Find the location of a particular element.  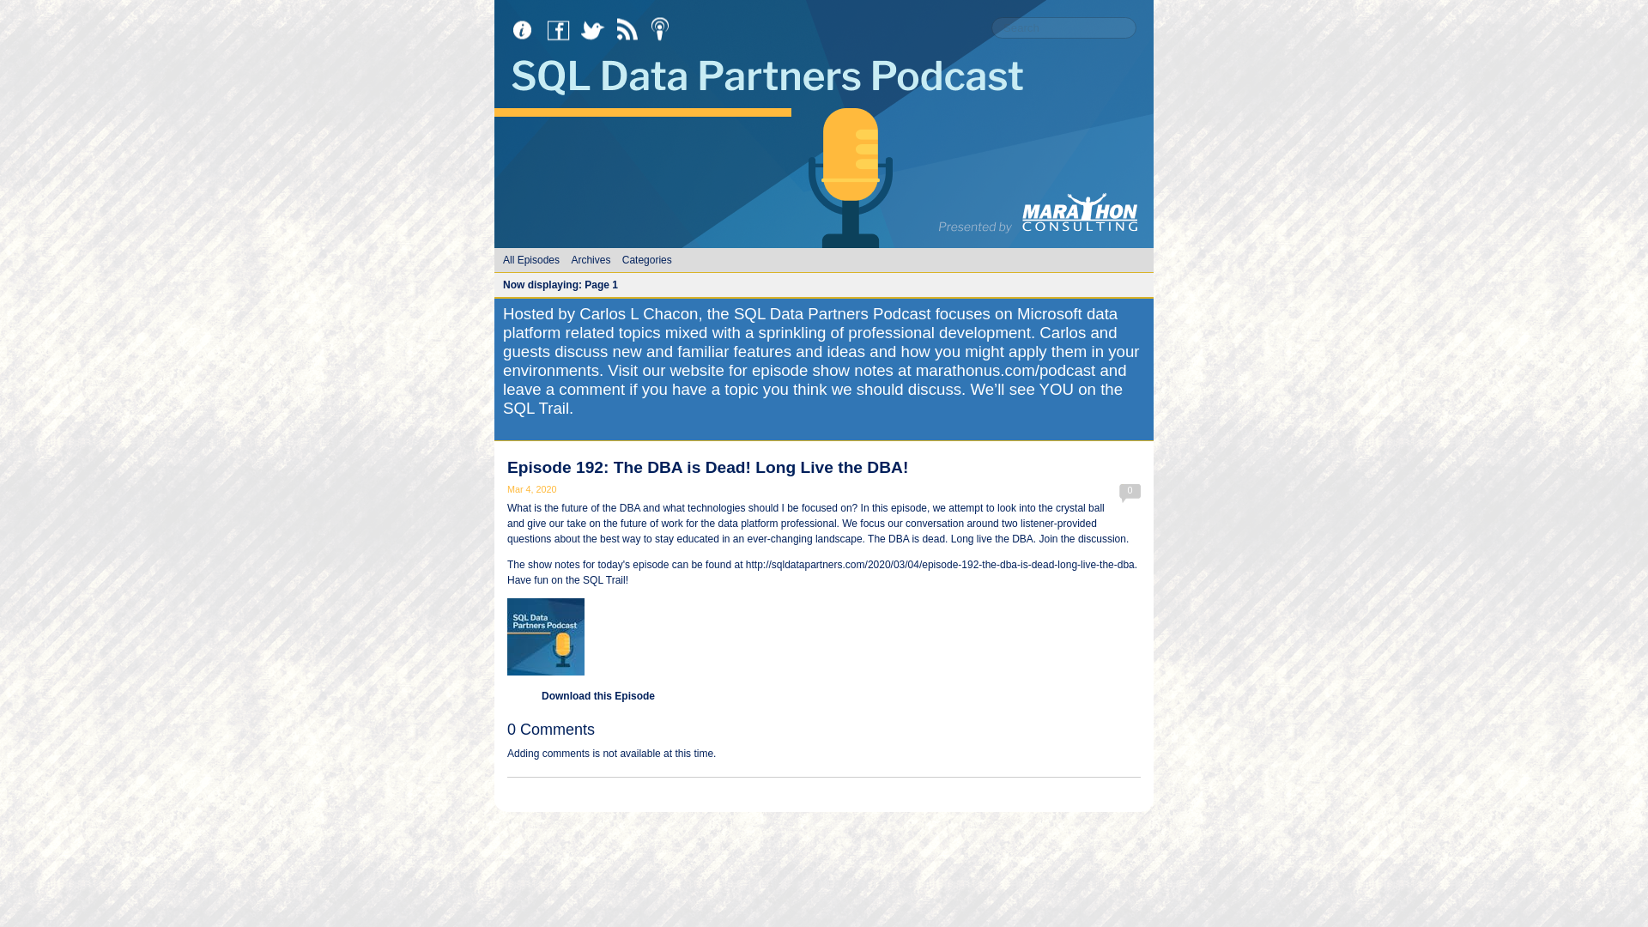

Facebook is located at coordinates (562, 30).